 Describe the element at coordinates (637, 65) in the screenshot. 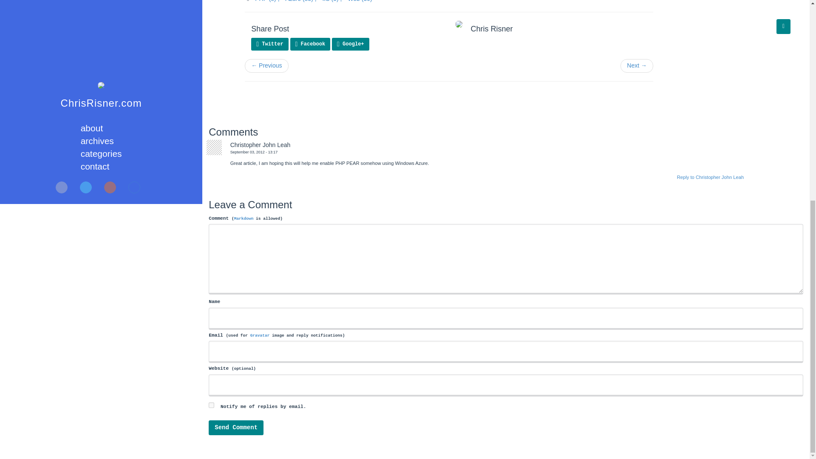

I see `iOS and Windows Azure Communication using SignalR` at that location.